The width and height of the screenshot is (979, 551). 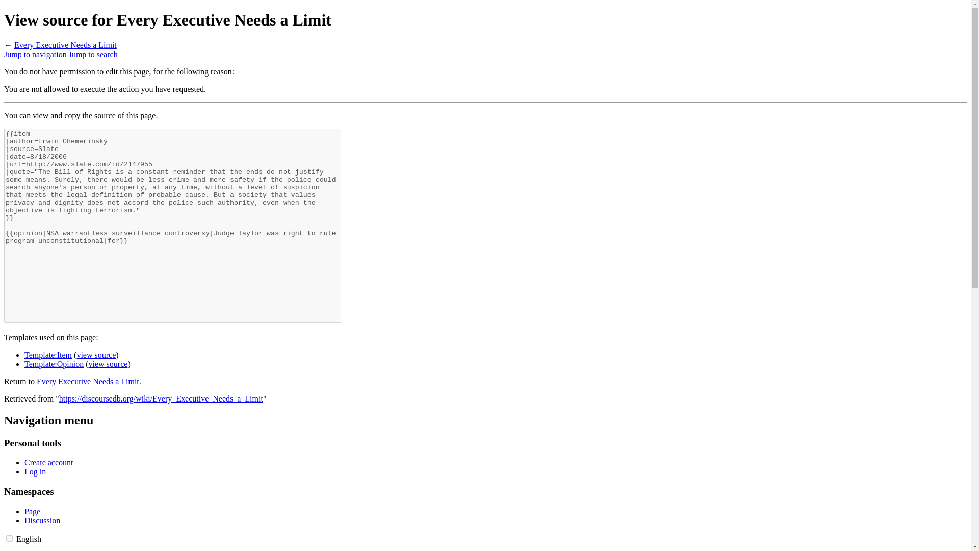 What do you see at coordinates (88, 381) in the screenshot?
I see `Every Executive Needs a Limit` at bounding box center [88, 381].